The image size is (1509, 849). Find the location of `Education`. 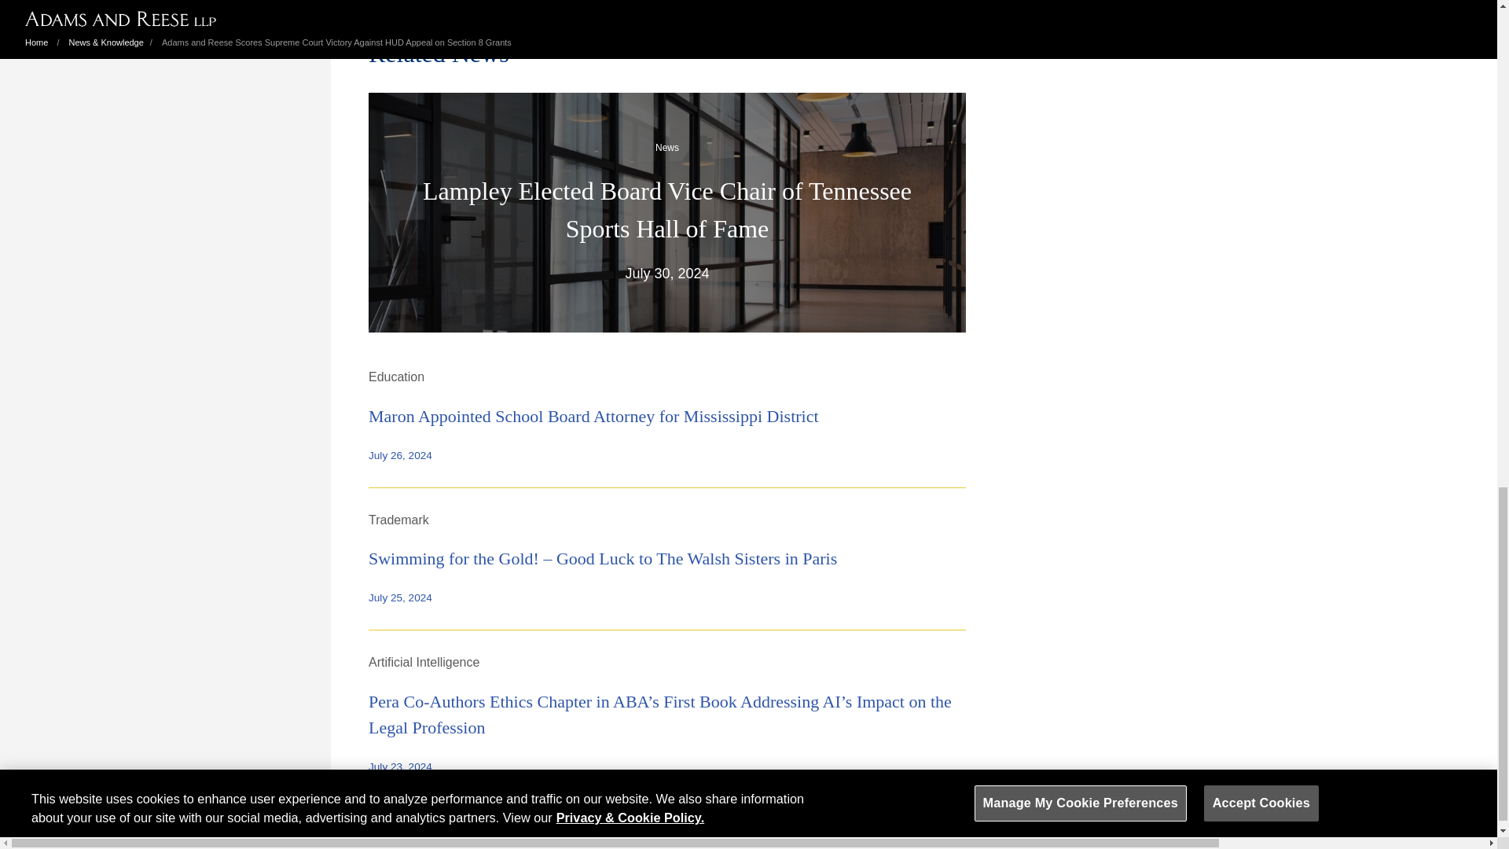

Education is located at coordinates (396, 377).